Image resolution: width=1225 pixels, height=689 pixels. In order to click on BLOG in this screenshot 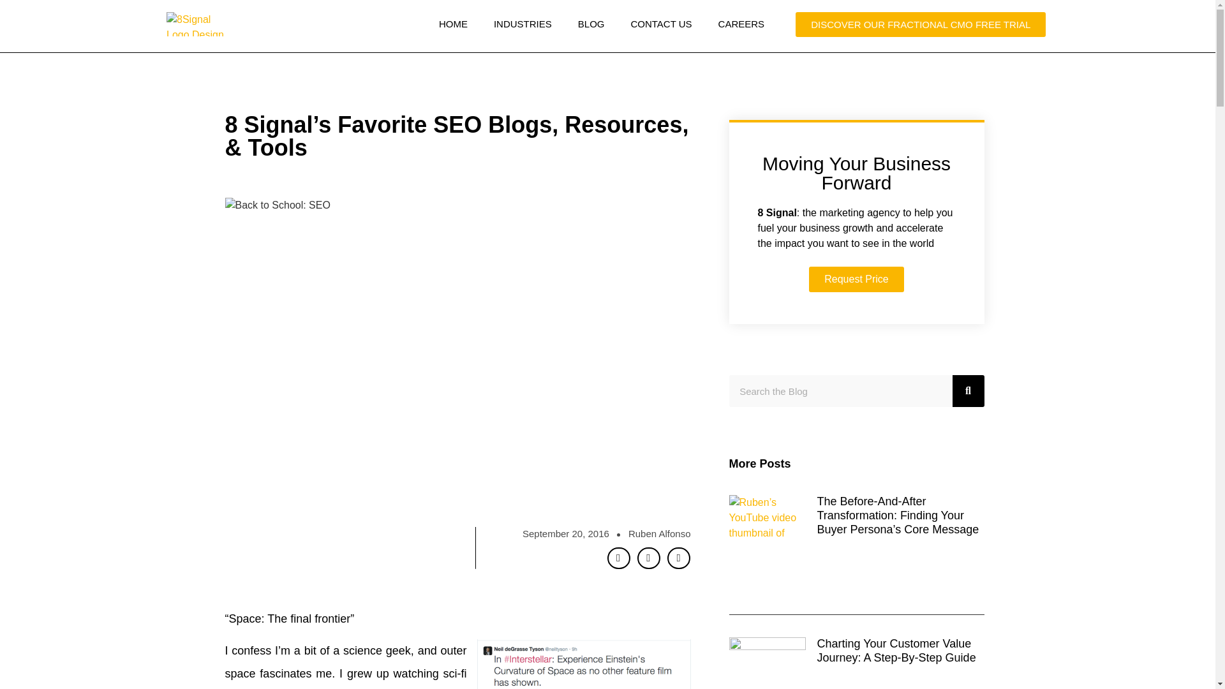, I will do `click(591, 24)`.